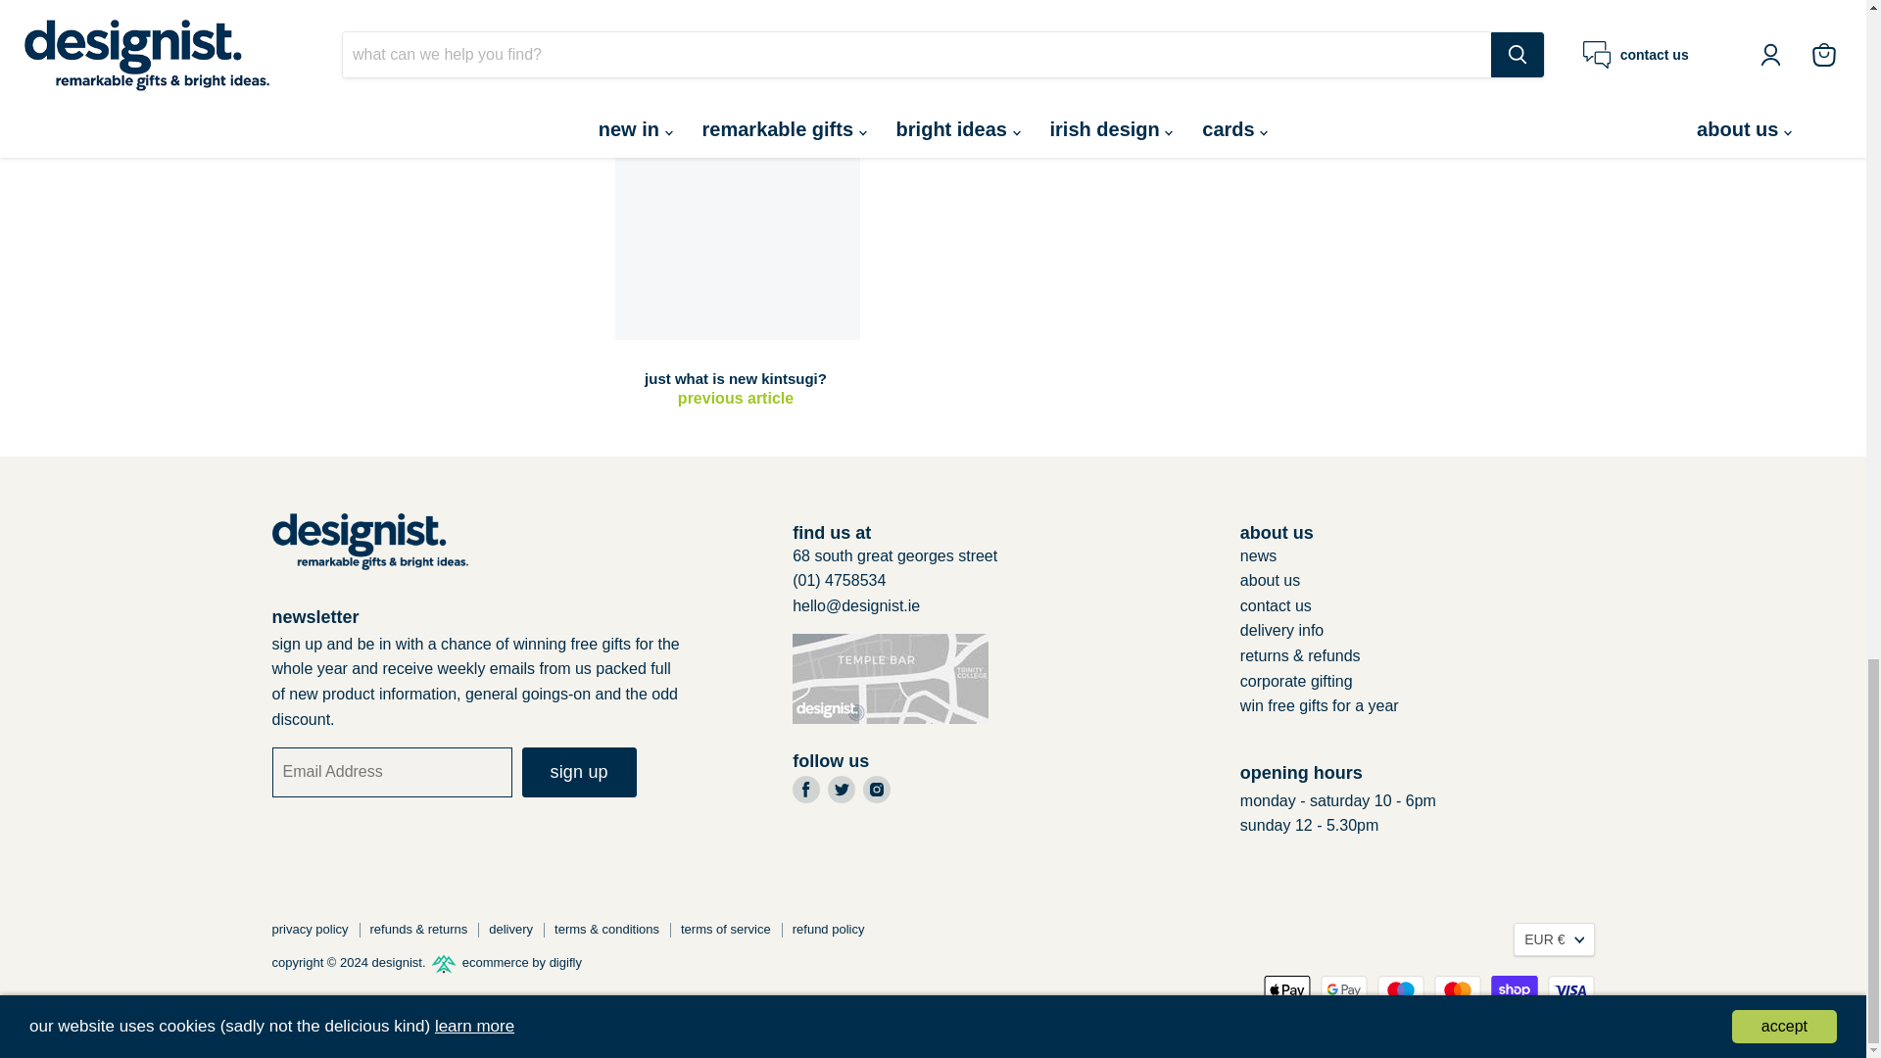 This screenshot has width=1881, height=1058. Describe the element at coordinates (858, 20) in the screenshot. I see `Show articles tagged commuting` at that location.